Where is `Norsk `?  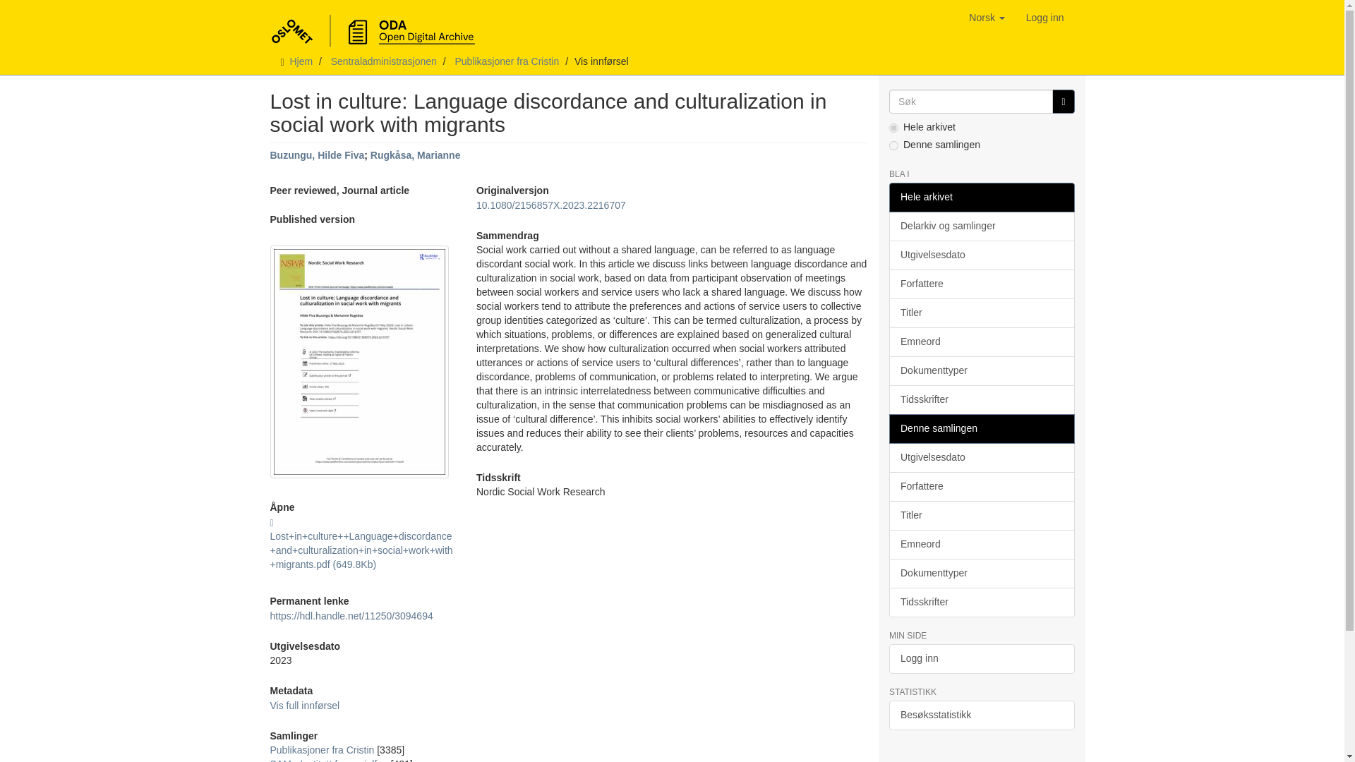
Norsk  is located at coordinates (987, 17).